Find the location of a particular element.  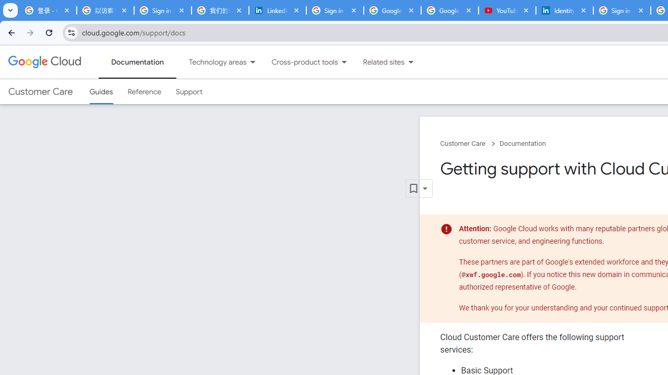

Documentation, selected is located at coordinates (137, 62).